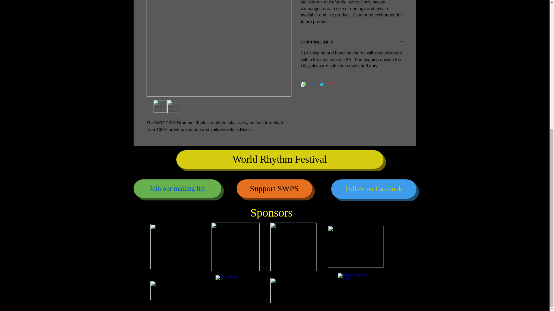 Image resolution: width=554 pixels, height=311 pixels. I want to click on Support SWPS, so click(274, 188).